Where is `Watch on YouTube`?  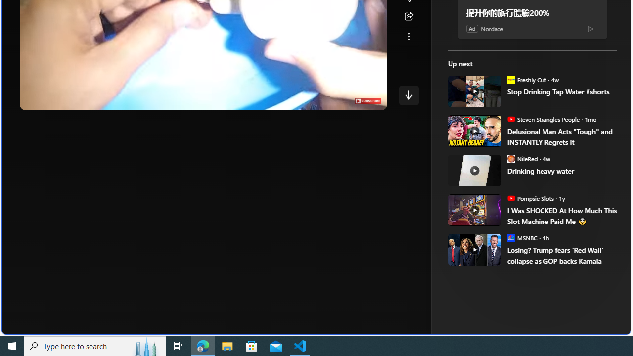 Watch on YouTube is located at coordinates (345, 100).